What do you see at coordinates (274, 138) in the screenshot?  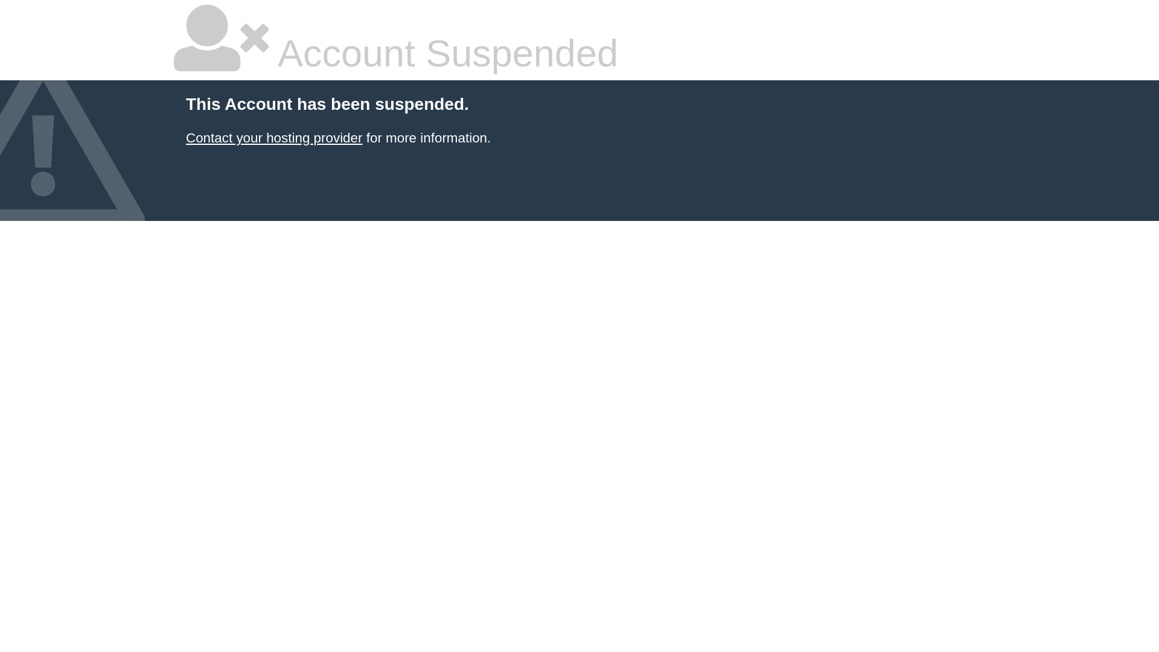 I see `Contact your hosting provider` at bounding box center [274, 138].